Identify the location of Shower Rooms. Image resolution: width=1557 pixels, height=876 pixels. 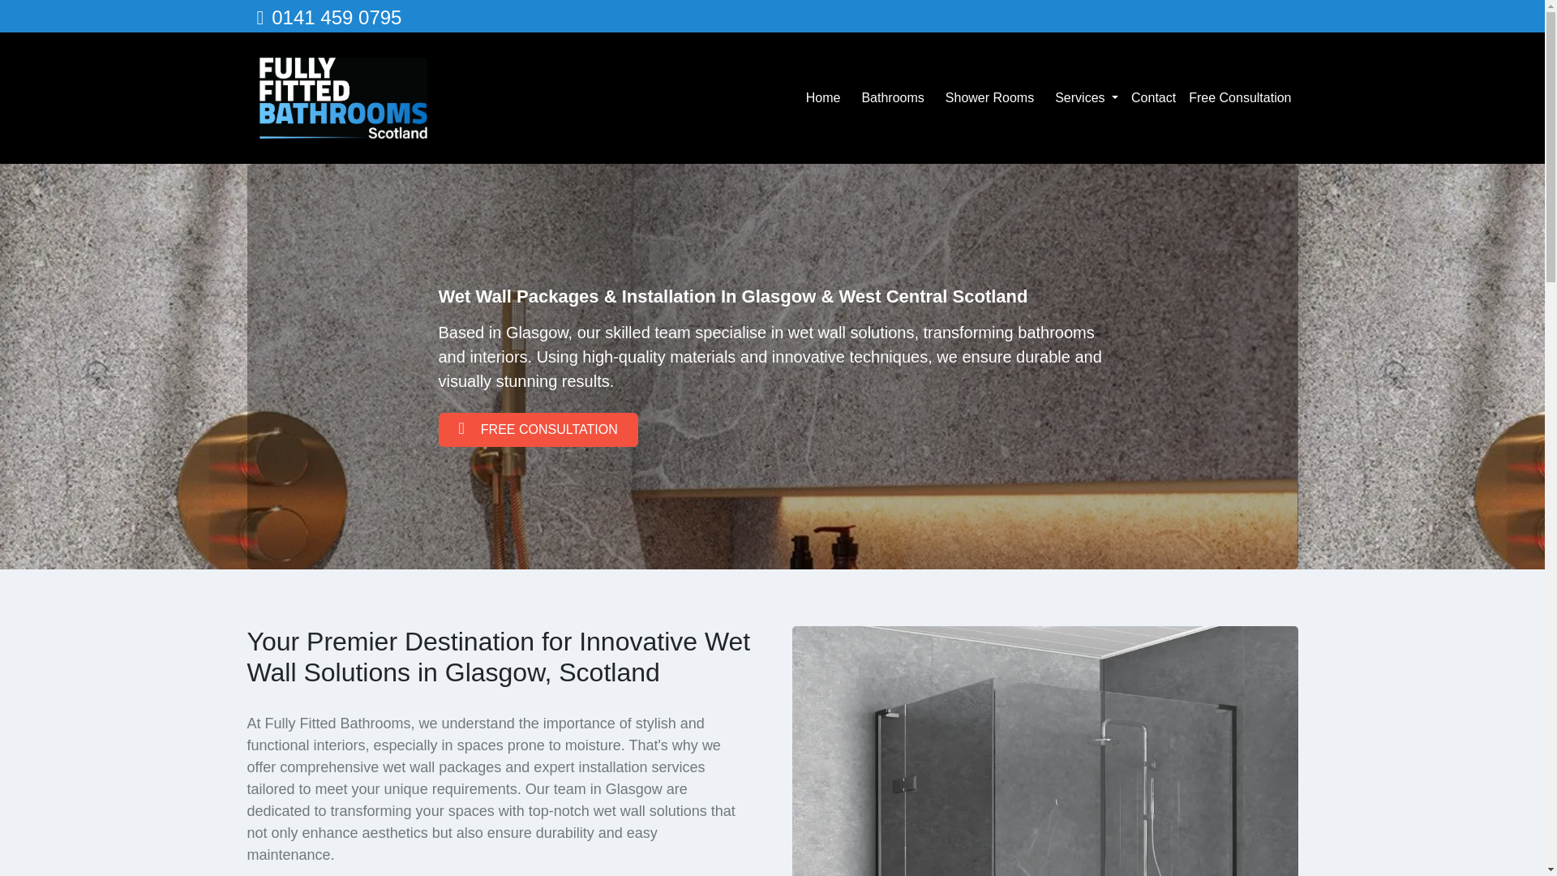
(989, 98).